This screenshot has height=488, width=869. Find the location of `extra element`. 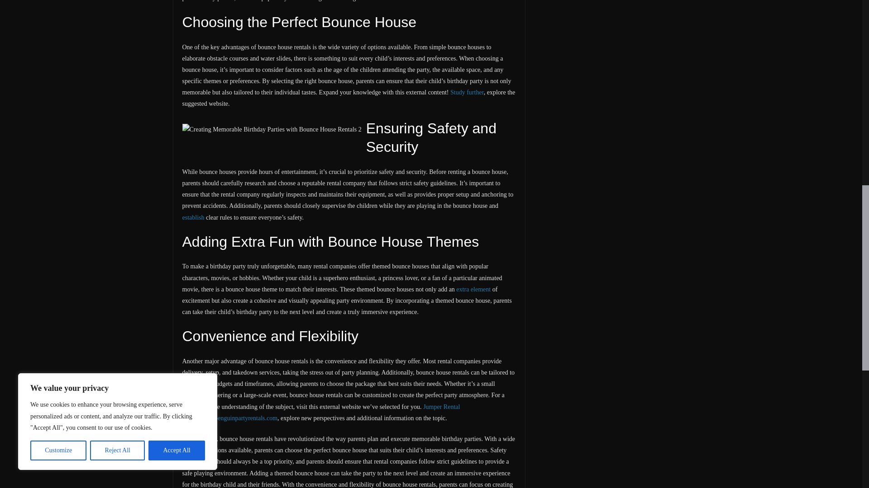

extra element is located at coordinates (473, 289).